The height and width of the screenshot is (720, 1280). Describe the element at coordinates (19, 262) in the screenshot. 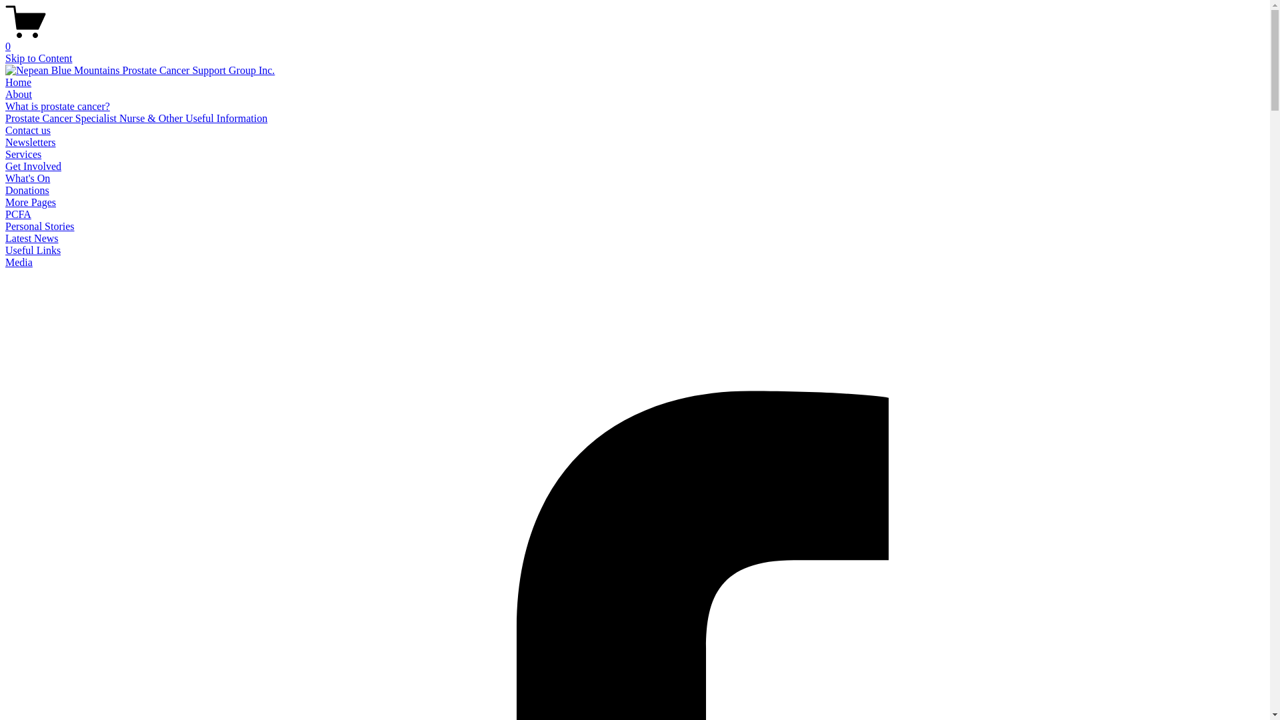

I see `Media` at that location.